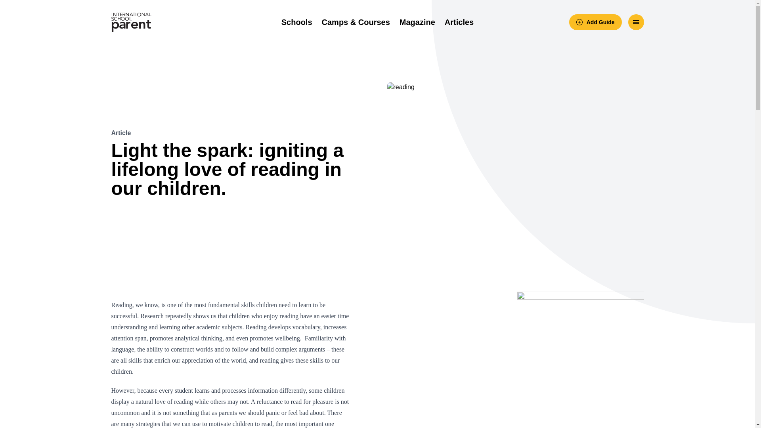 The image size is (761, 428). Describe the element at coordinates (417, 22) in the screenshot. I see `Magazine` at that location.